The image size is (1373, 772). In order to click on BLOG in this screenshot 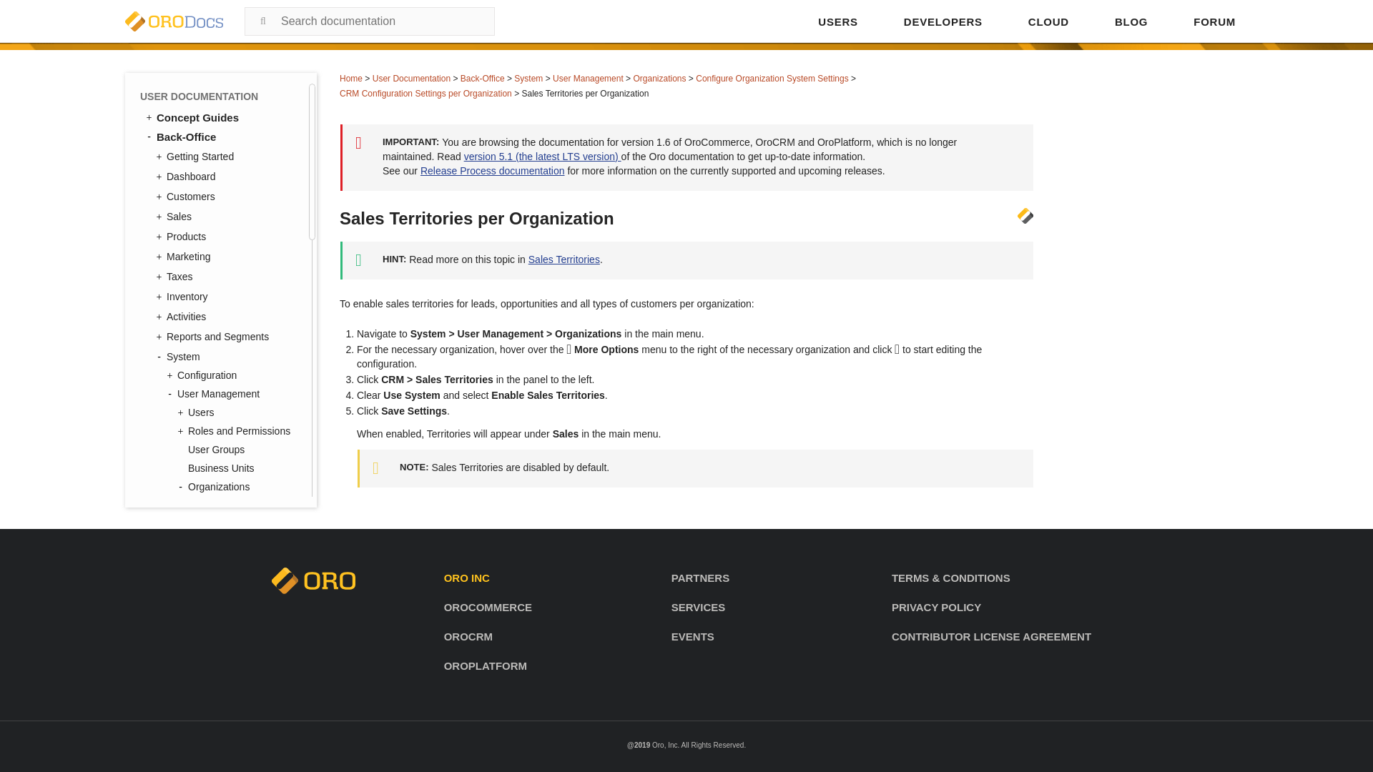, I will do `click(1131, 21)`.